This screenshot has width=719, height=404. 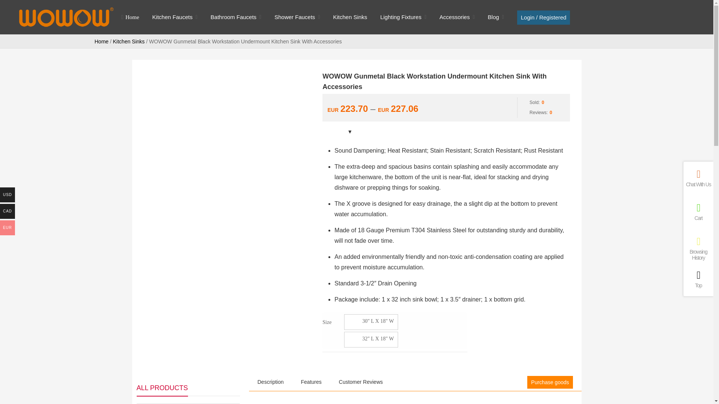 I want to click on 30, so click(x=371, y=322).